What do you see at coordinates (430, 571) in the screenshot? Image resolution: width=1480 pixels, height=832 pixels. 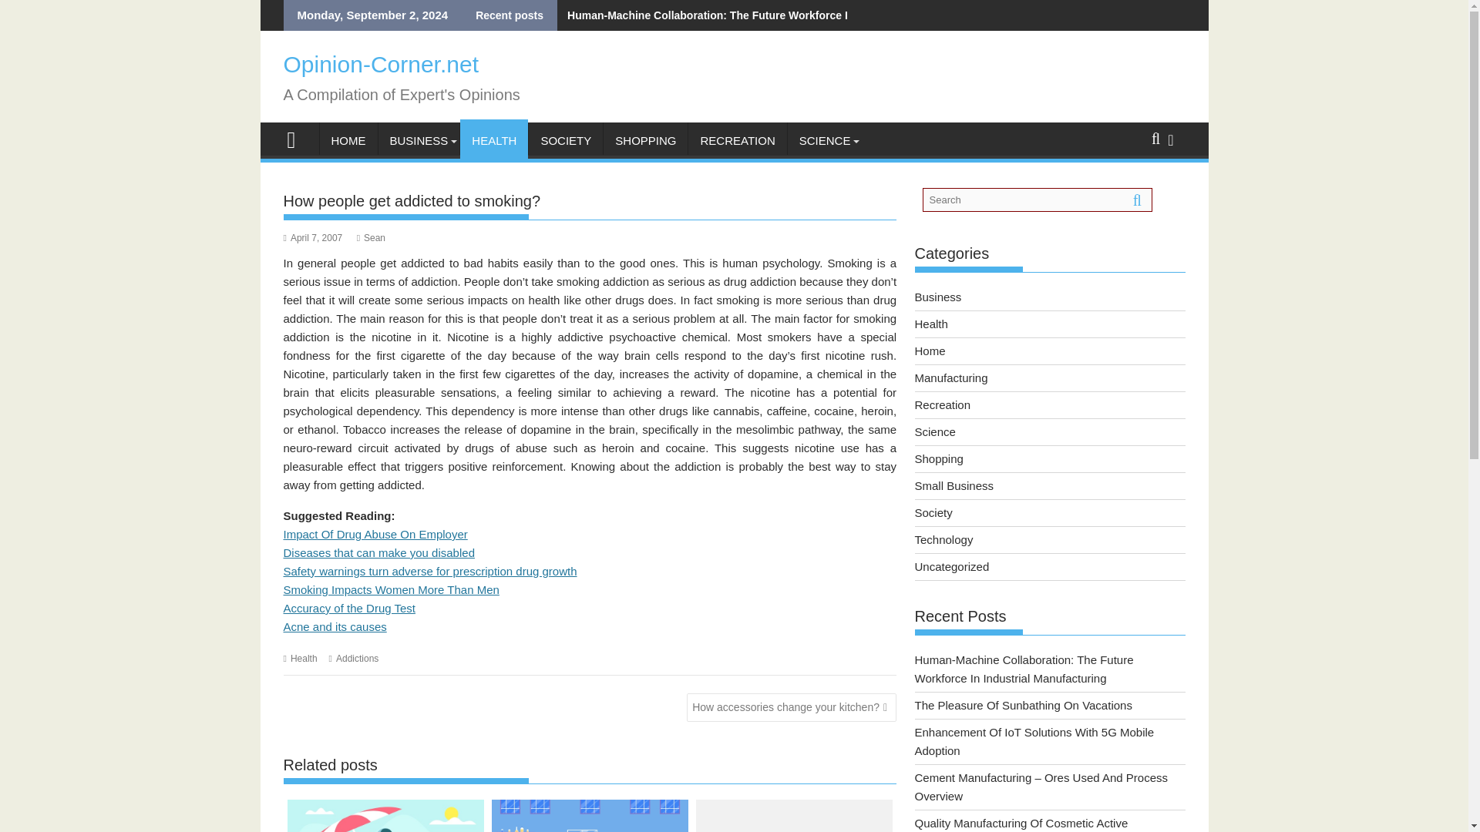 I see `Safety warnings turn adverse for prescription drug growth` at bounding box center [430, 571].